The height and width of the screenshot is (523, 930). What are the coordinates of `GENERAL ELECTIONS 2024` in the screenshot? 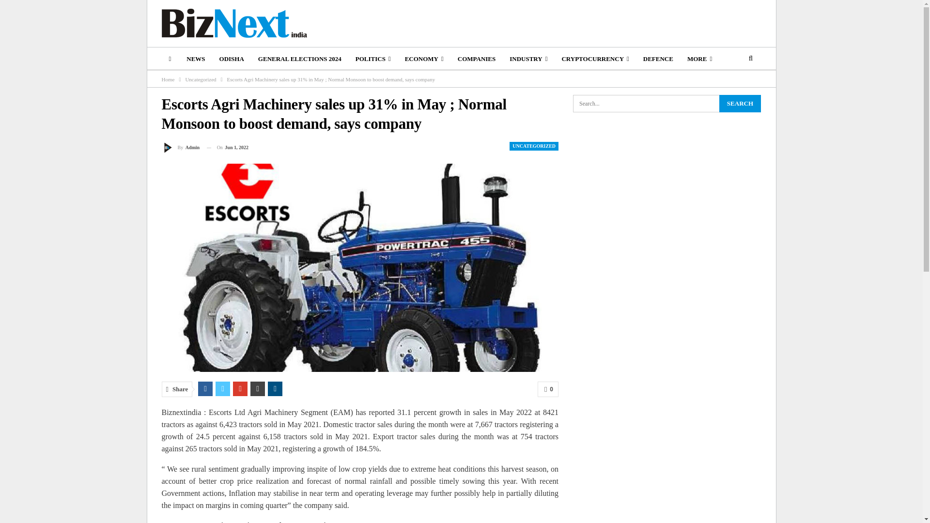 It's located at (299, 59).